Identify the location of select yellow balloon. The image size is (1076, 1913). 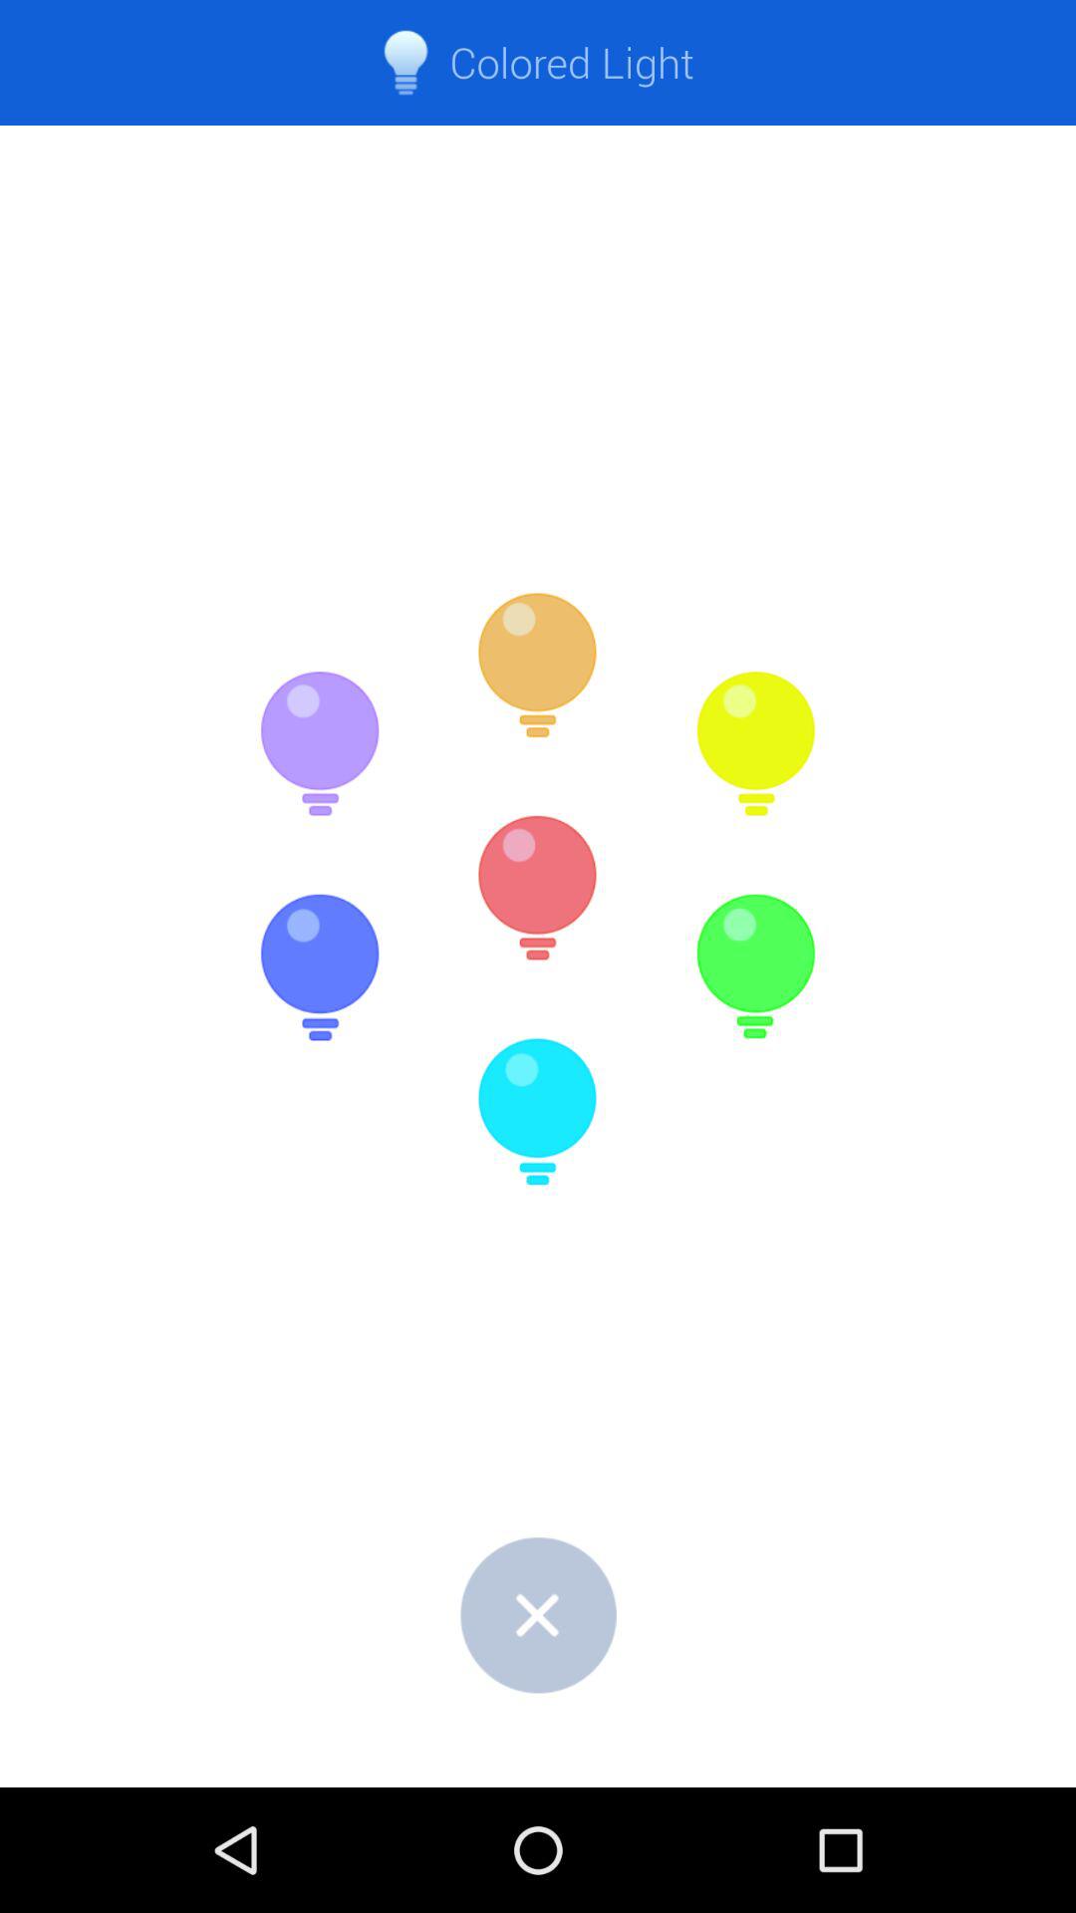
(755, 744).